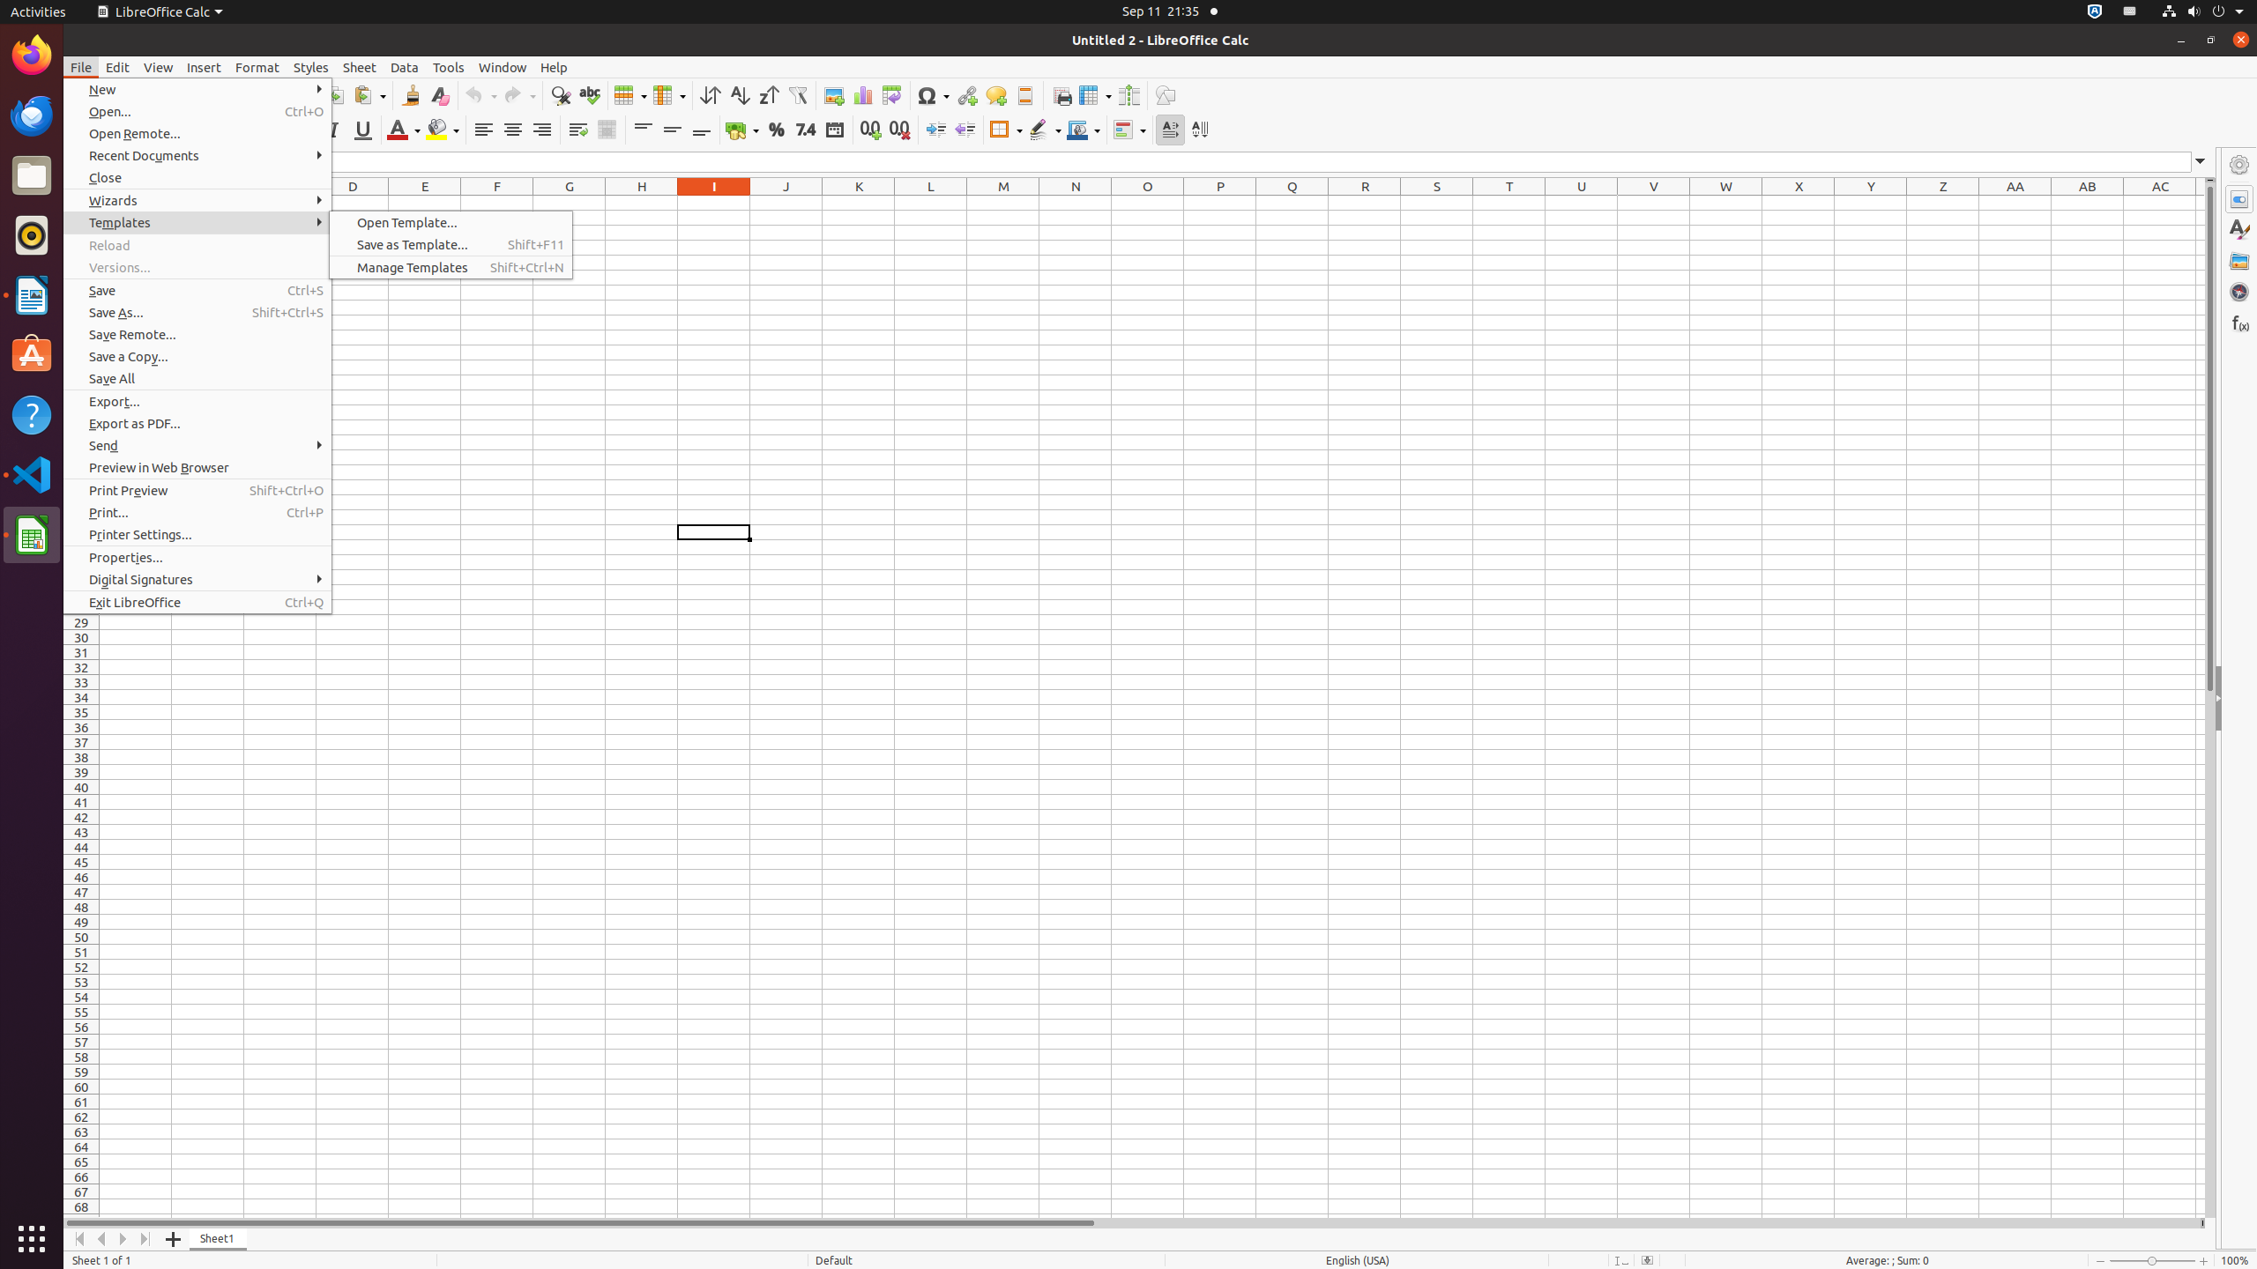  Describe the element at coordinates (197, 402) in the screenshot. I see `Export...` at that location.